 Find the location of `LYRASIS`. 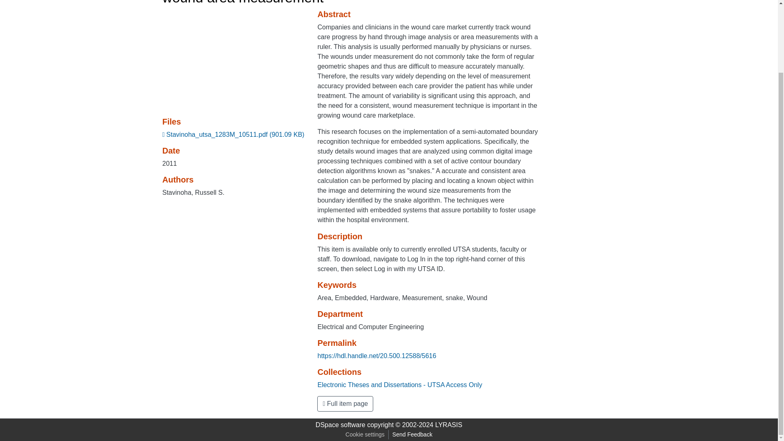

LYRASIS is located at coordinates (448, 425).